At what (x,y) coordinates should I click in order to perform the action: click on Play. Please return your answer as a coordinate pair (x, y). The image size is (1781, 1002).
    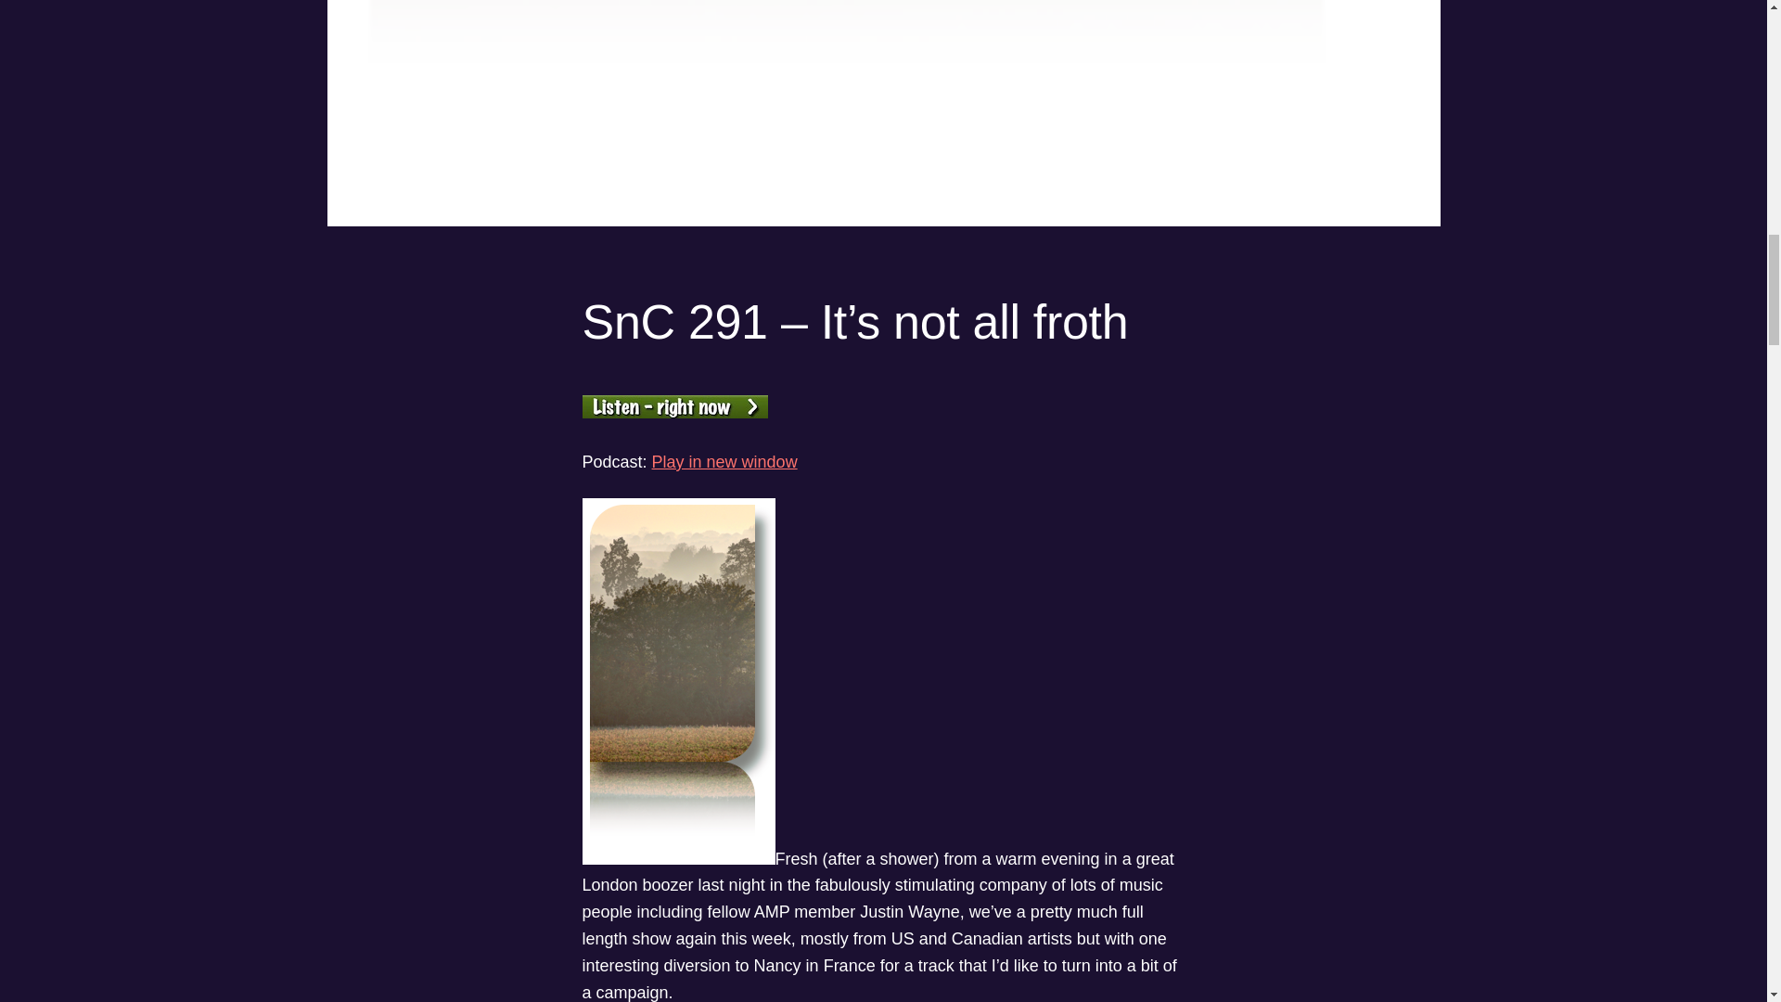
    Looking at the image, I should click on (674, 412).